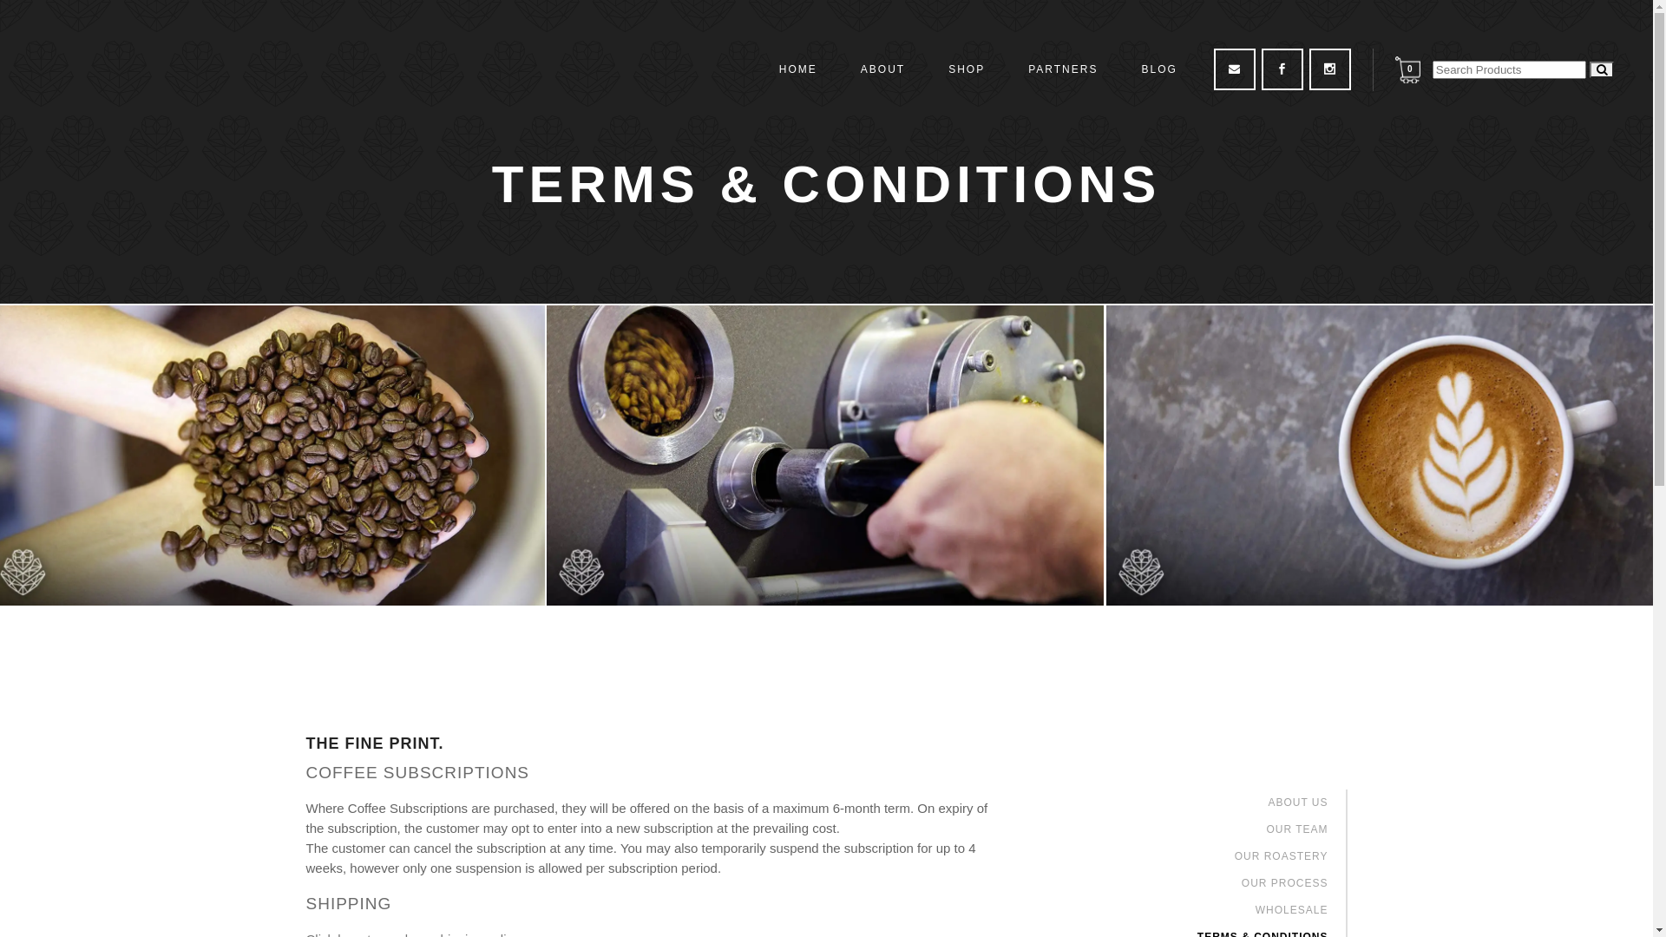 The height and width of the screenshot is (937, 1666). Describe the element at coordinates (1296, 829) in the screenshot. I see `OUR TEAM` at that location.